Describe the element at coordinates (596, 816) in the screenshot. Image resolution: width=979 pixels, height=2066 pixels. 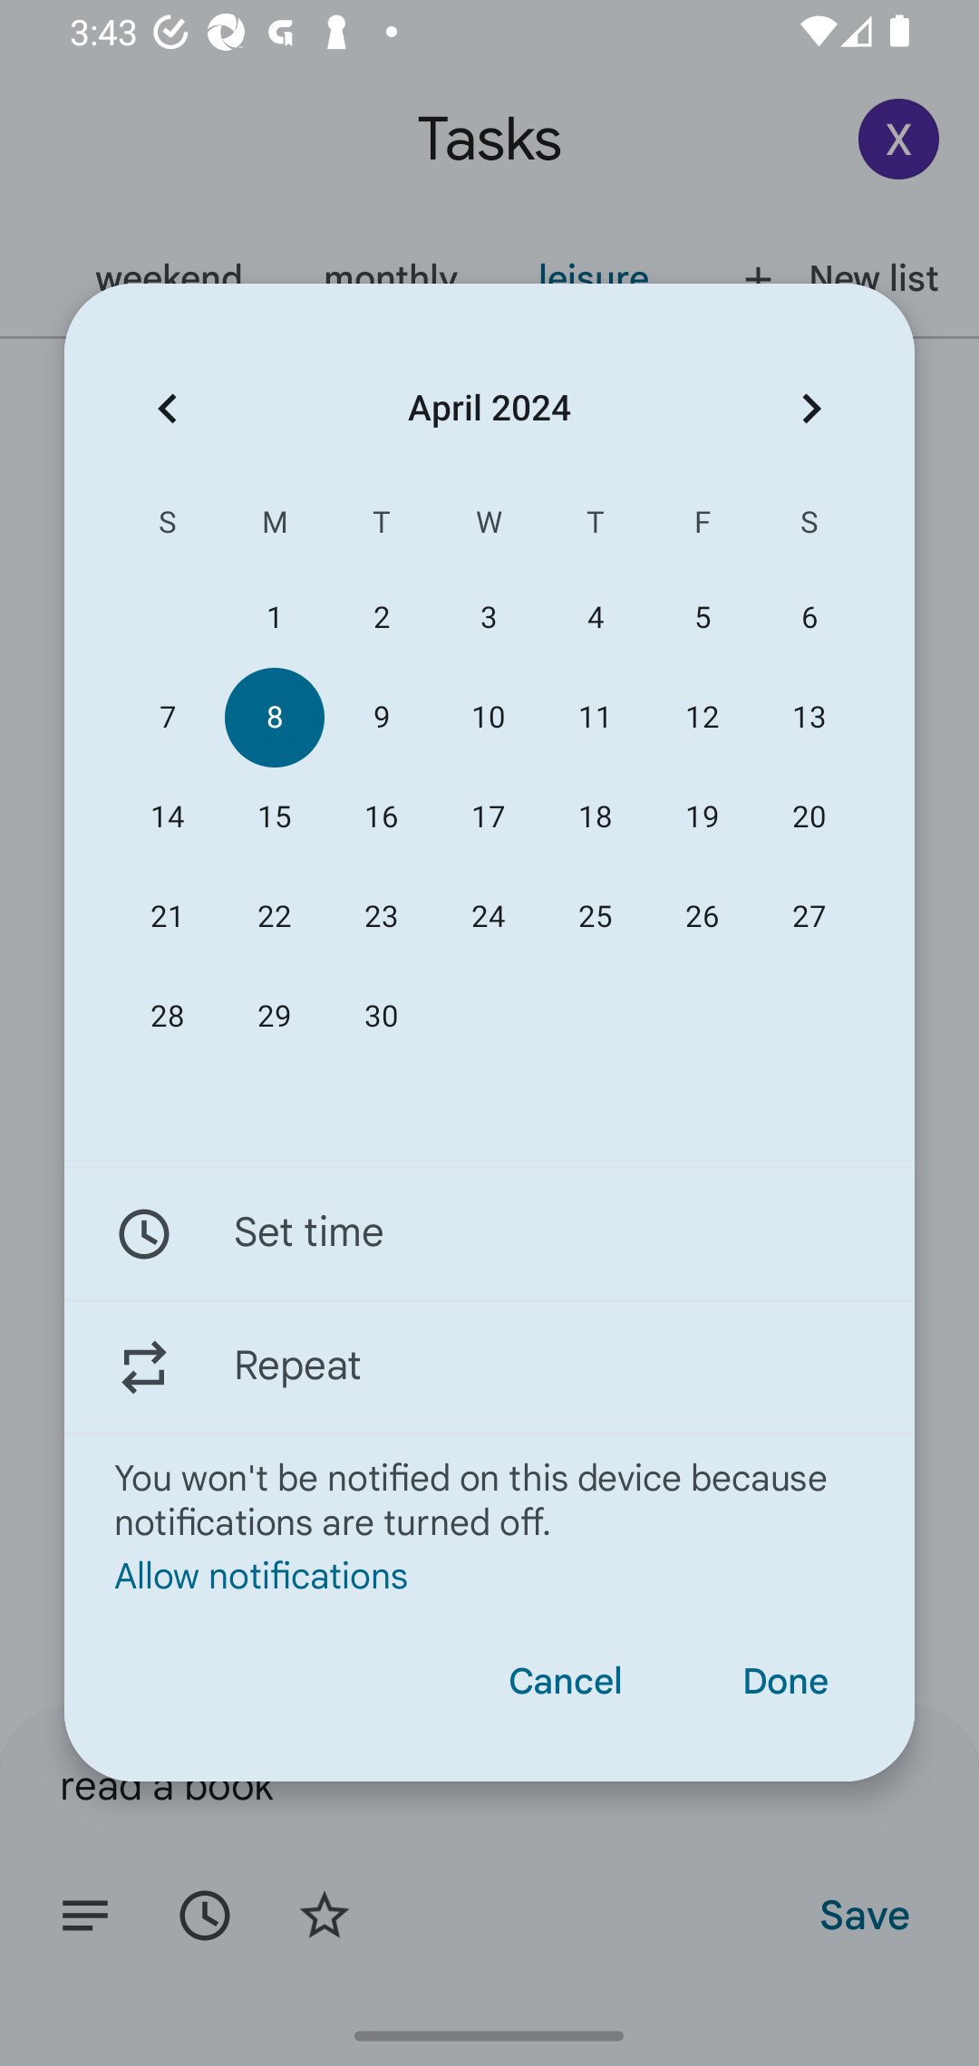
I see `18 18 April 2024` at that location.